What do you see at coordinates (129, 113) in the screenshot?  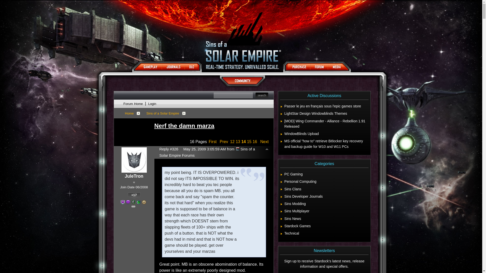 I see `Home` at bounding box center [129, 113].